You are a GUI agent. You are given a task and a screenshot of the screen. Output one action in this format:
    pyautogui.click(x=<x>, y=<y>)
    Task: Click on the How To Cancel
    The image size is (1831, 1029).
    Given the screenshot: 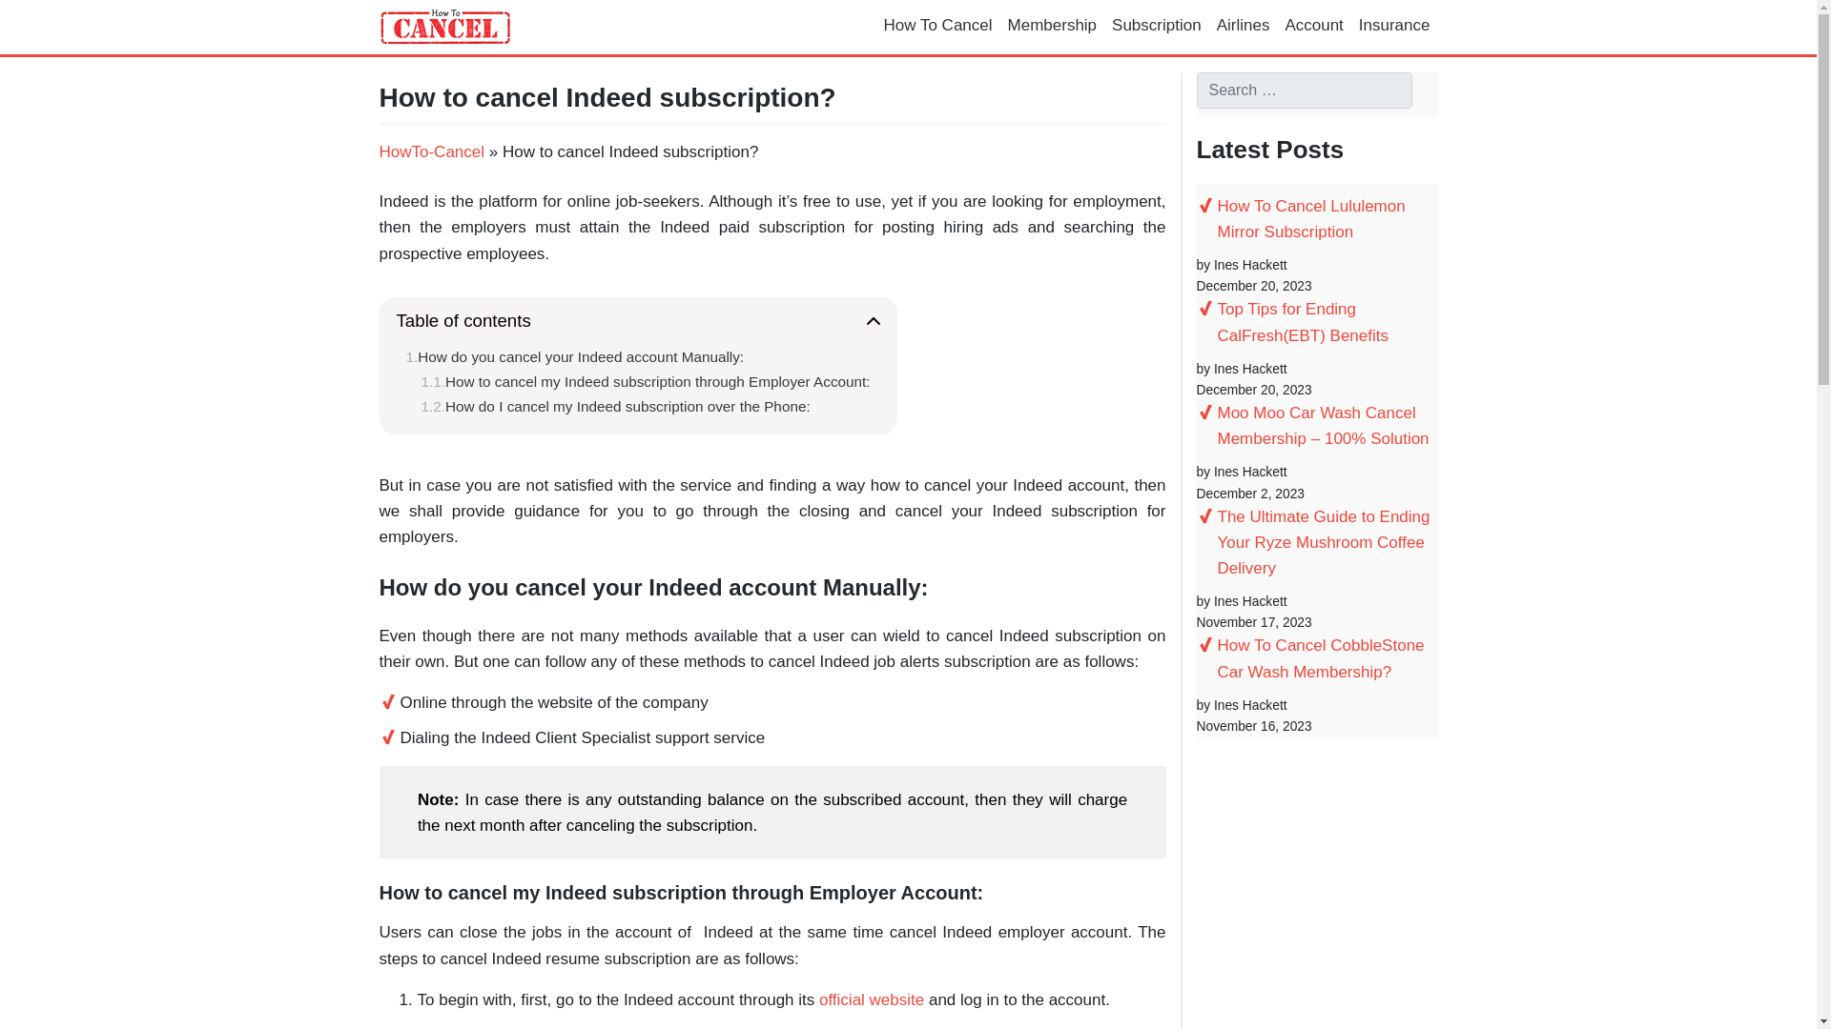 What is the action you would take?
    pyautogui.click(x=936, y=27)
    